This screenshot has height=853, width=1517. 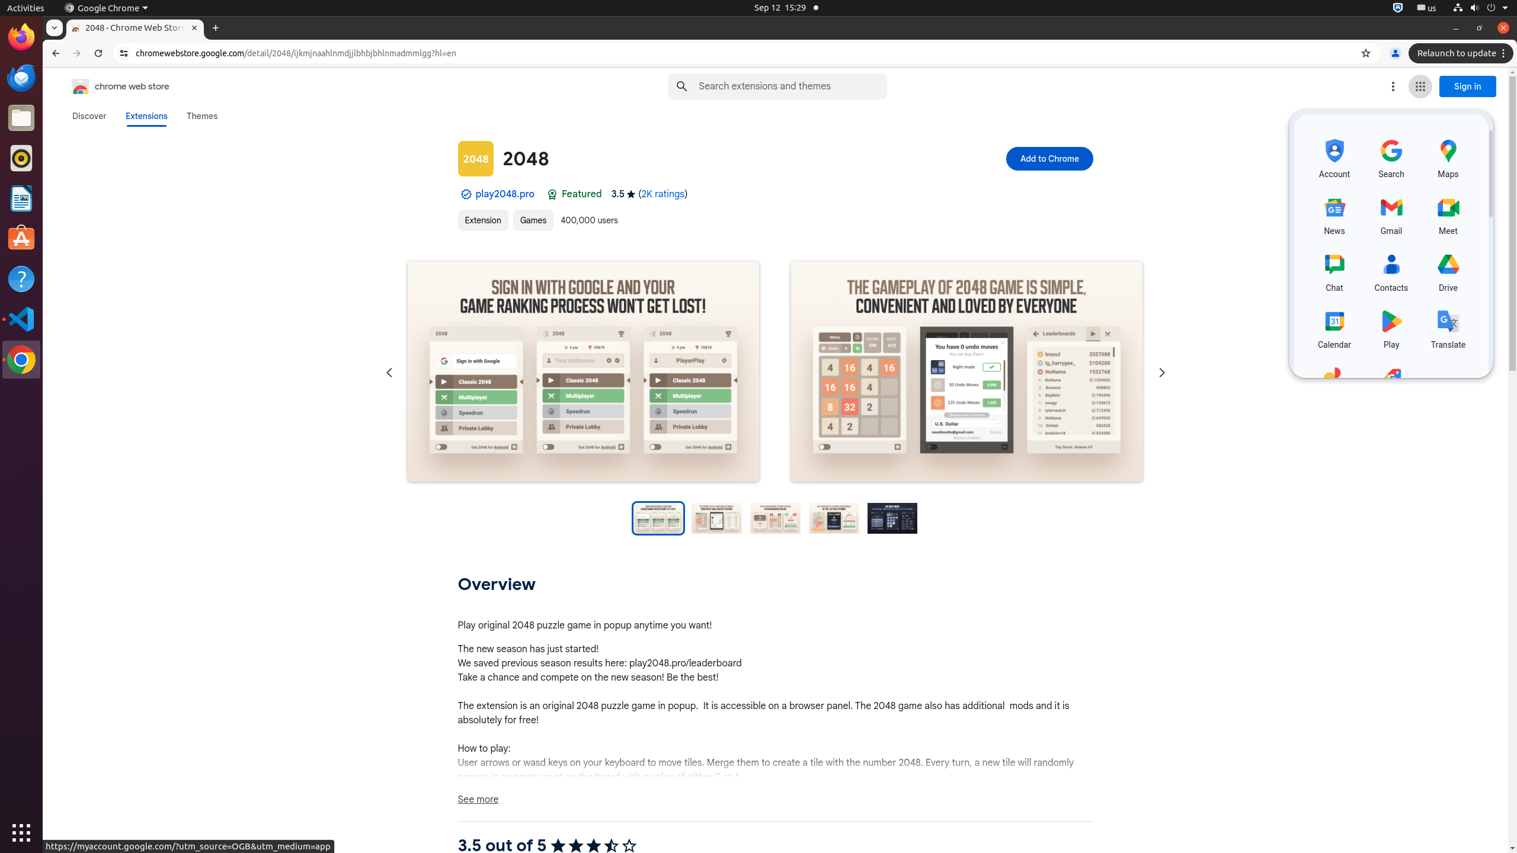 What do you see at coordinates (483, 220) in the screenshot?
I see `Extension` at bounding box center [483, 220].